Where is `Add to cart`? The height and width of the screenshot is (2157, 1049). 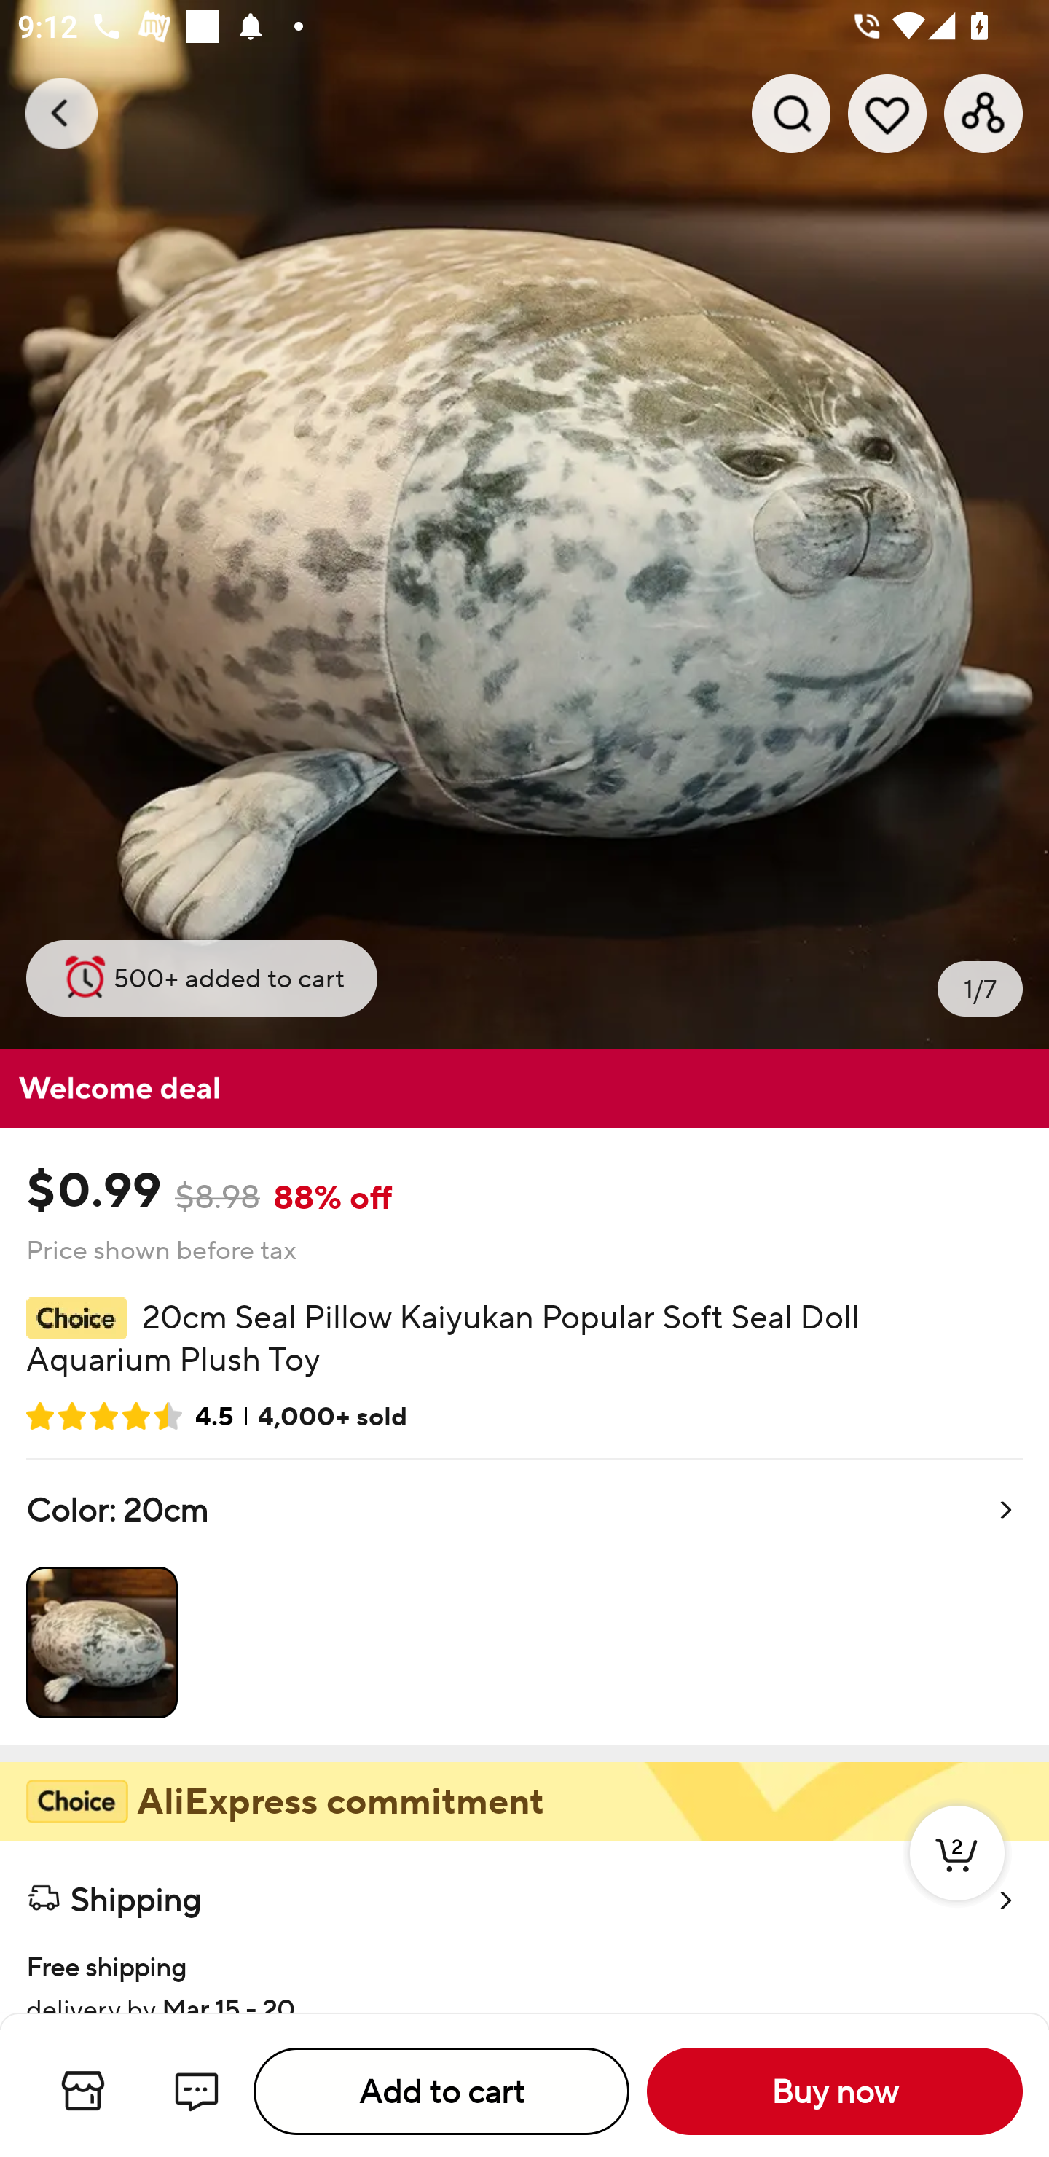 Add to cart is located at coordinates (441, 2091).